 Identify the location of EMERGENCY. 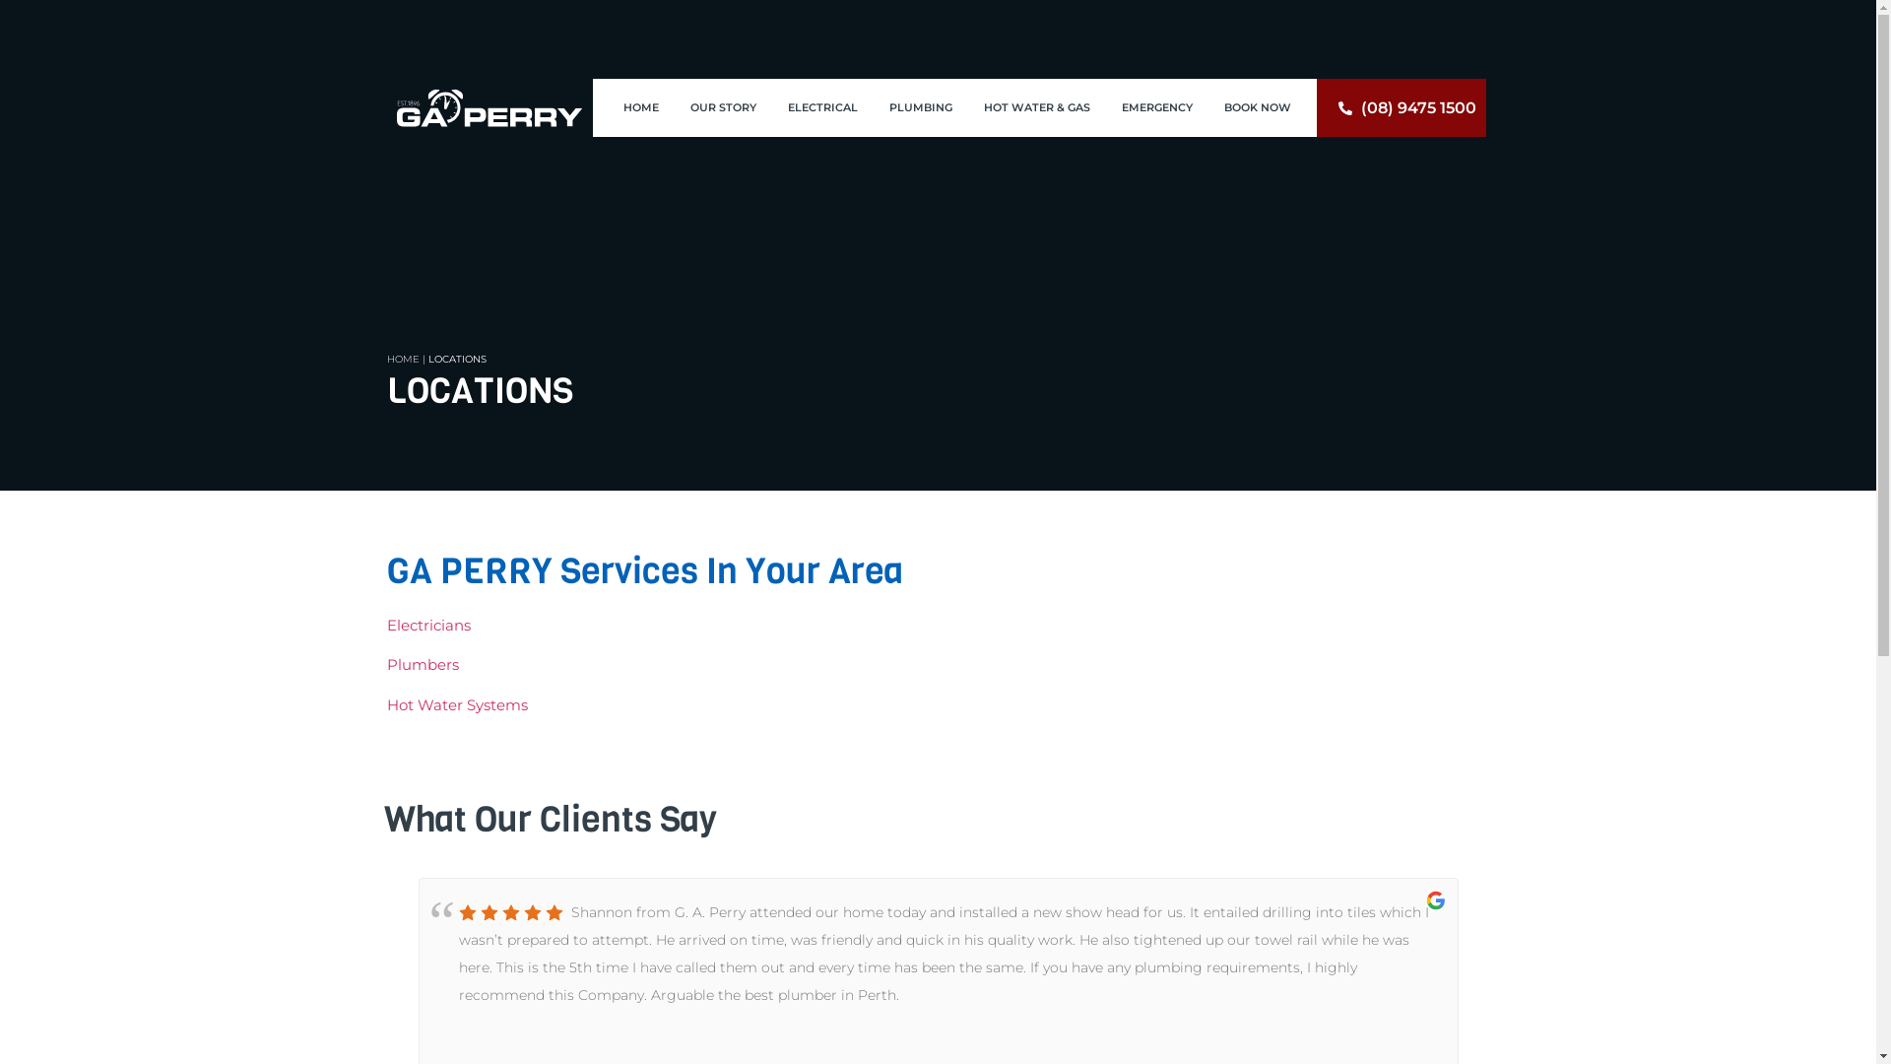
(1157, 108).